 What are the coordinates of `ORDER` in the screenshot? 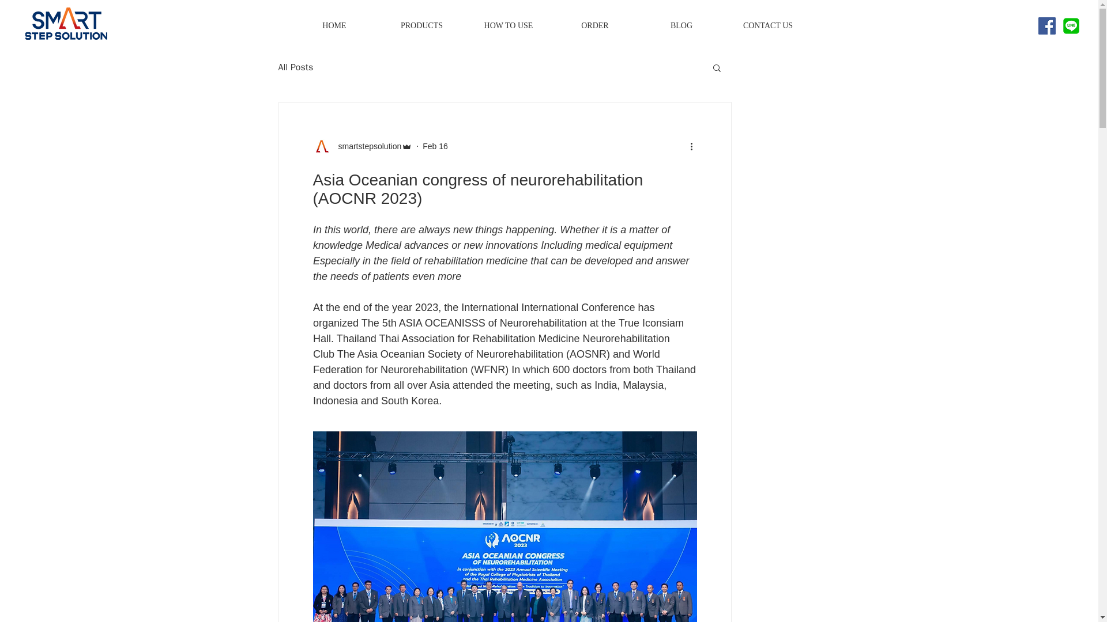 It's located at (594, 26).